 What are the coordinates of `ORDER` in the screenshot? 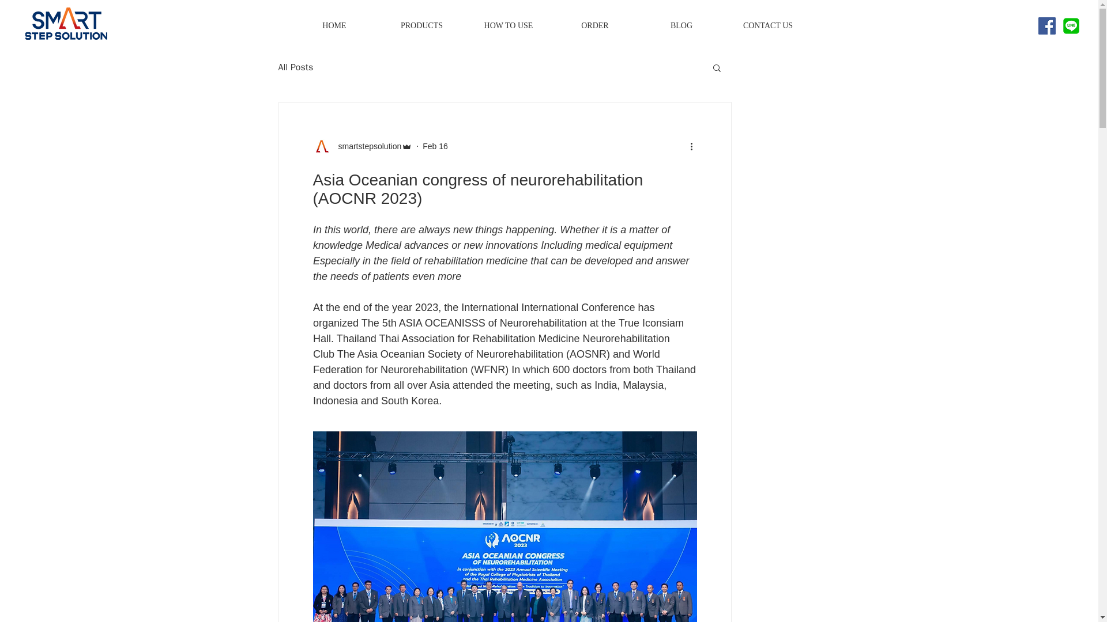 It's located at (594, 26).